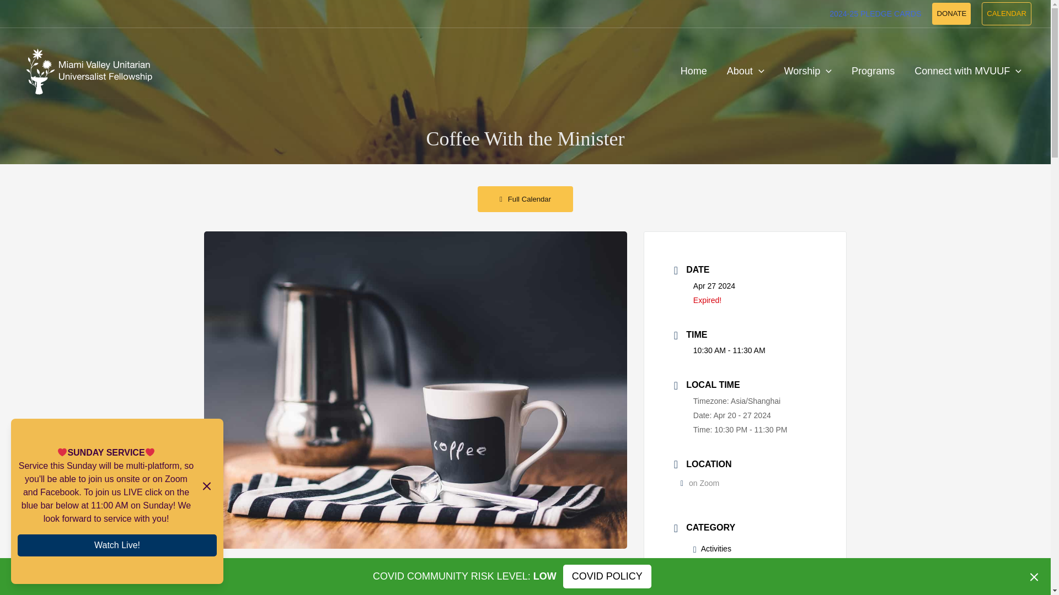  What do you see at coordinates (745, 71) in the screenshot?
I see `About` at bounding box center [745, 71].